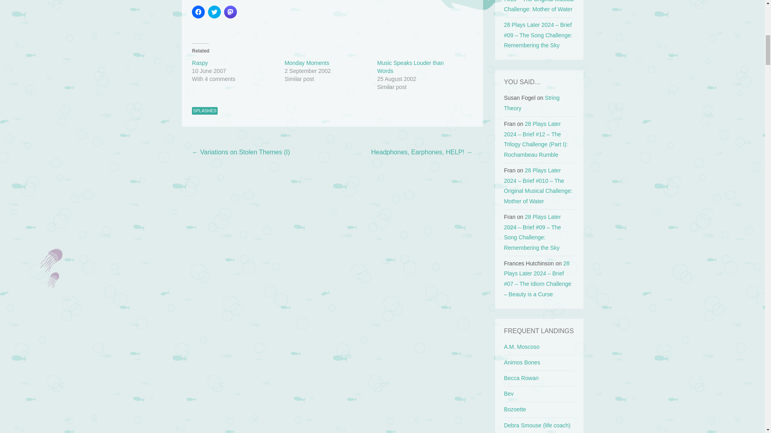 This screenshot has width=771, height=433. I want to click on SPLASHES, so click(205, 111).